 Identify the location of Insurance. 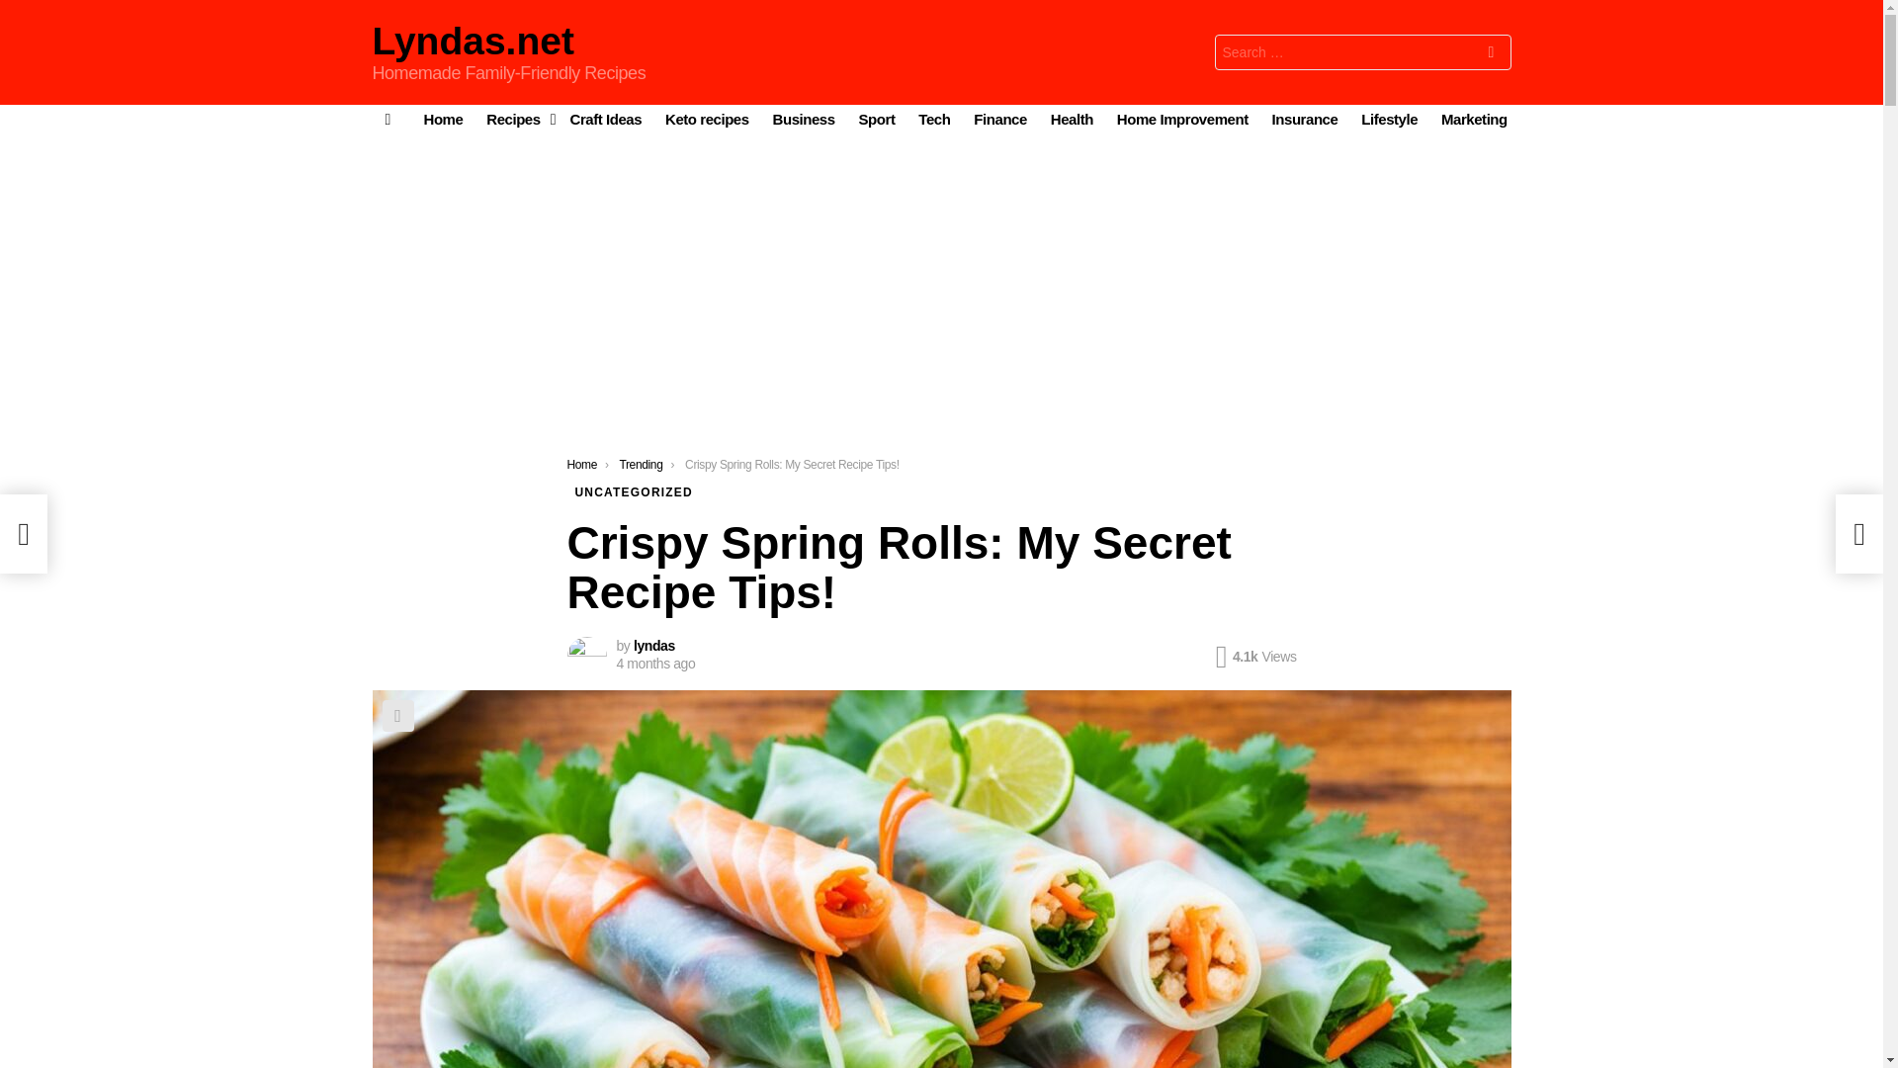
(1305, 119).